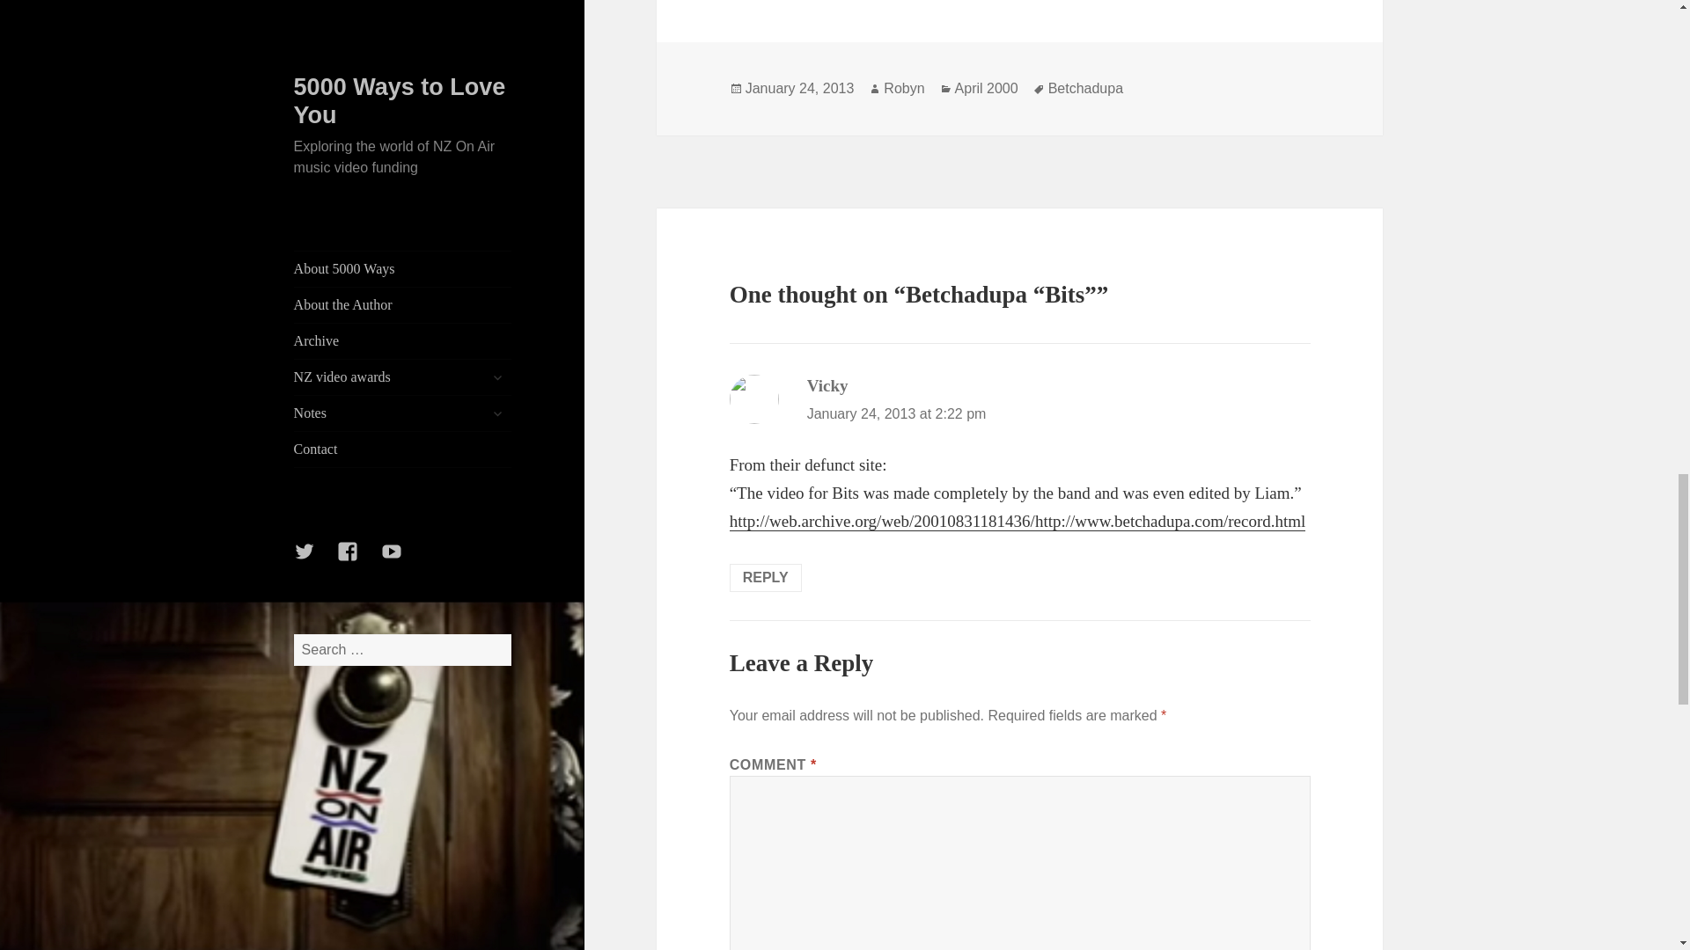 The width and height of the screenshot is (1690, 950). I want to click on Betchadupa, so click(1085, 88).